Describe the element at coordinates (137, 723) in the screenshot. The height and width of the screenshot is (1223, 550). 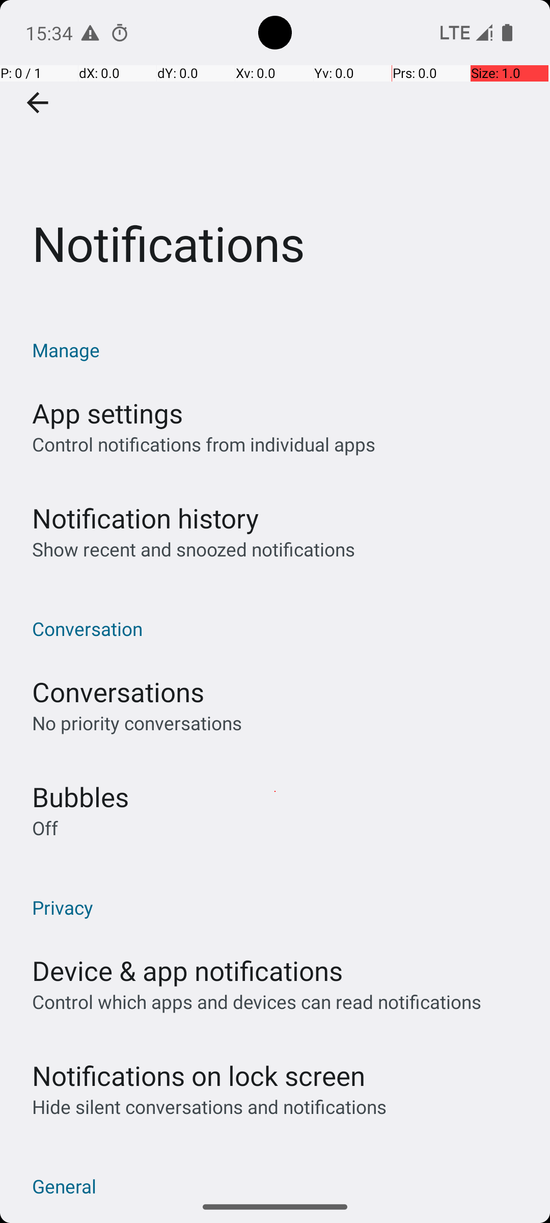
I see `No priority conversations` at that location.